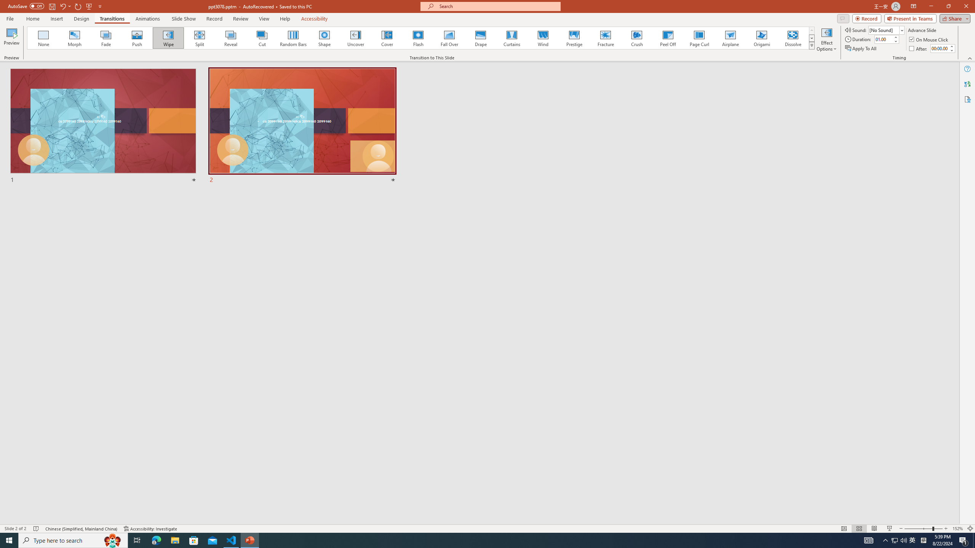 The image size is (975, 548). I want to click on Fracture, so click(605, 38).